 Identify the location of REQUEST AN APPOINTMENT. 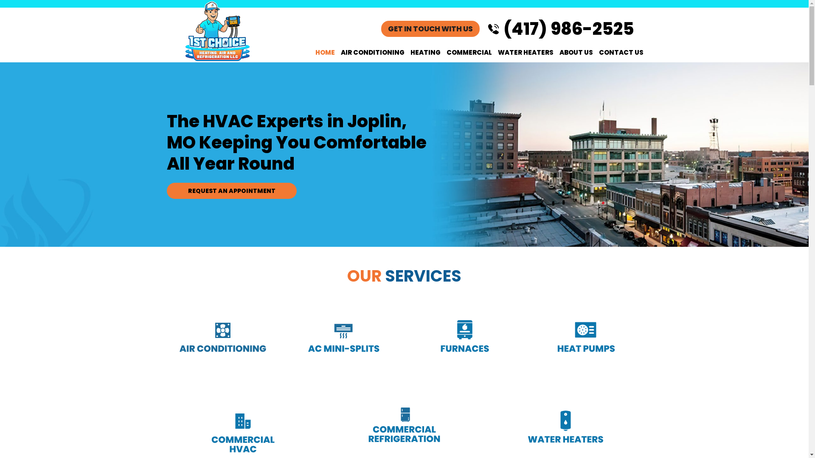
(231, 190).